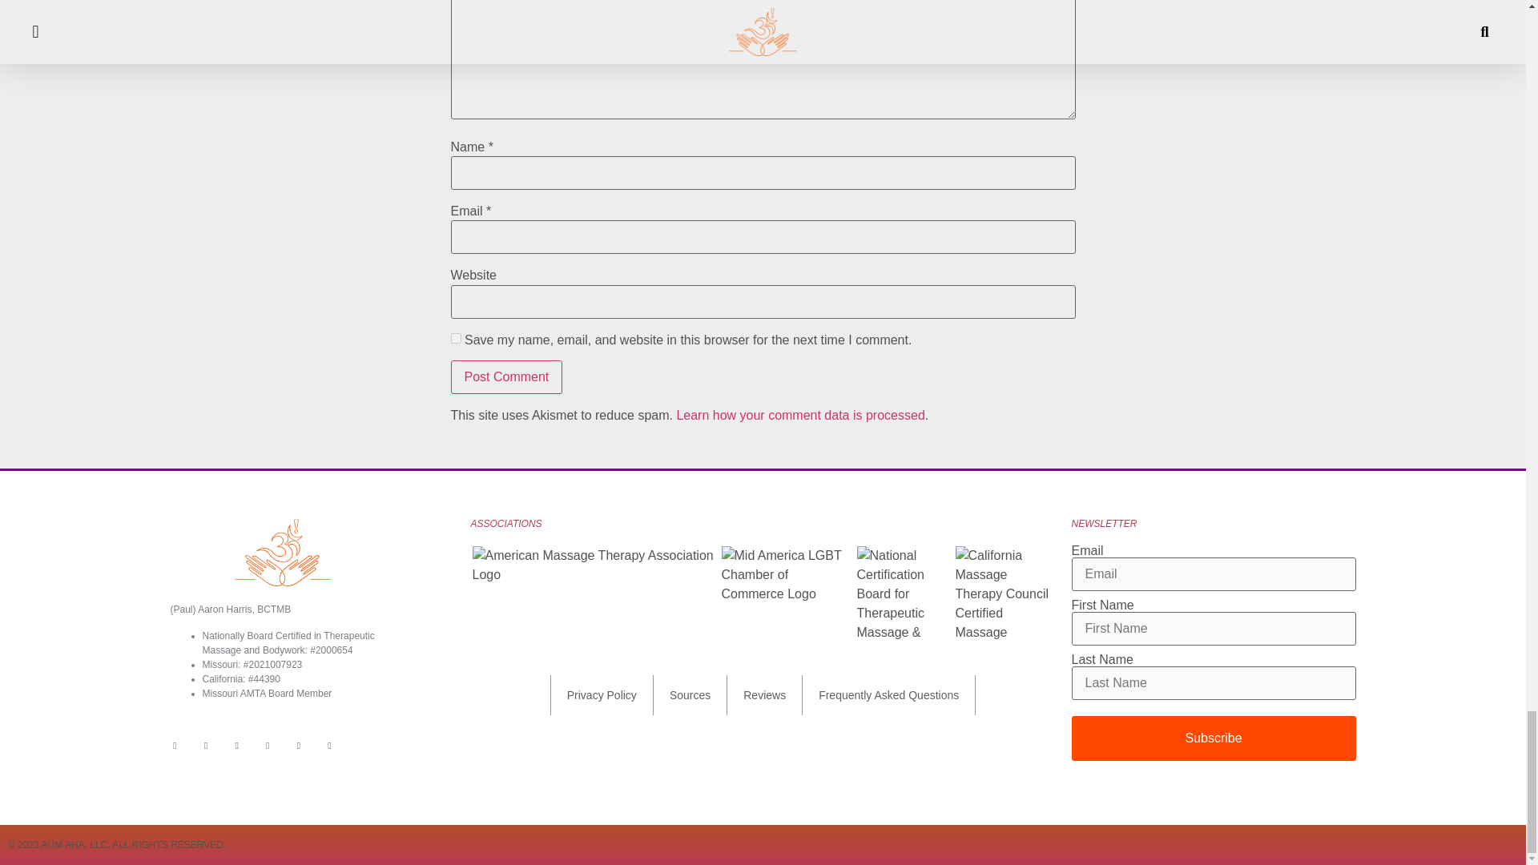  What do you see at coordinates (787, 574) in the screenshot?
I see `kclgbt` at bounding box center [787, 574].